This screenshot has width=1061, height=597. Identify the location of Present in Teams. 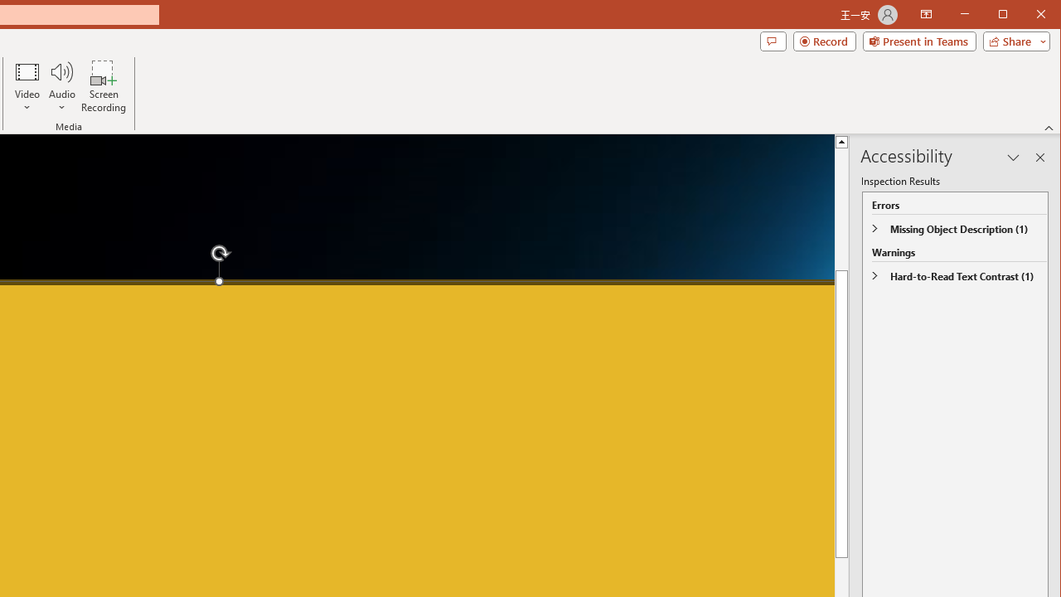
(918, 41).